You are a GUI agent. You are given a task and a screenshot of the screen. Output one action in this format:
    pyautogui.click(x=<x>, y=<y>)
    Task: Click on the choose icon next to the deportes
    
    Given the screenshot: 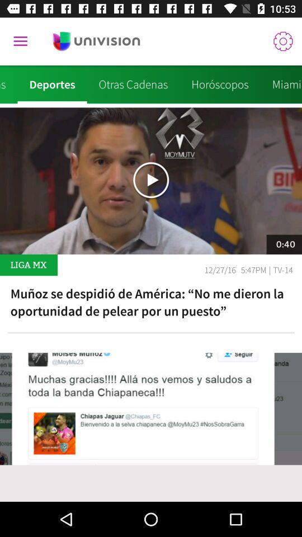 What is the action you would take?
    pyautogui.click(x=9, y=84)
    